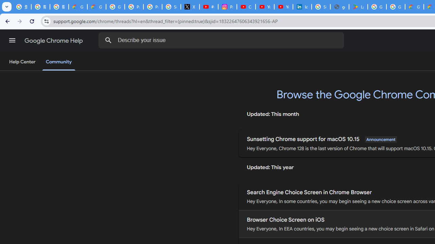  I want to click on Main menu, so click(12, 40).